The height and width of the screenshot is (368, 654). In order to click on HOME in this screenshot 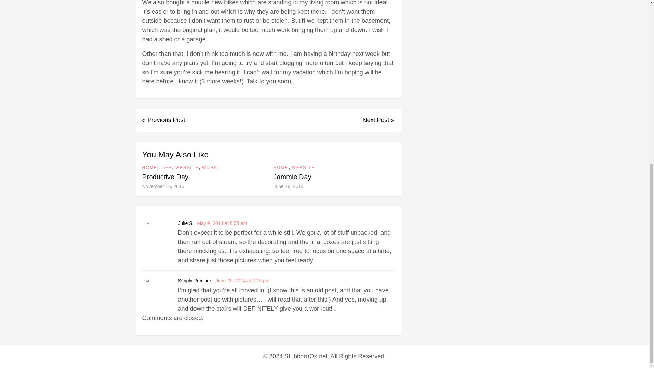, I will do `click(281, 168)`.